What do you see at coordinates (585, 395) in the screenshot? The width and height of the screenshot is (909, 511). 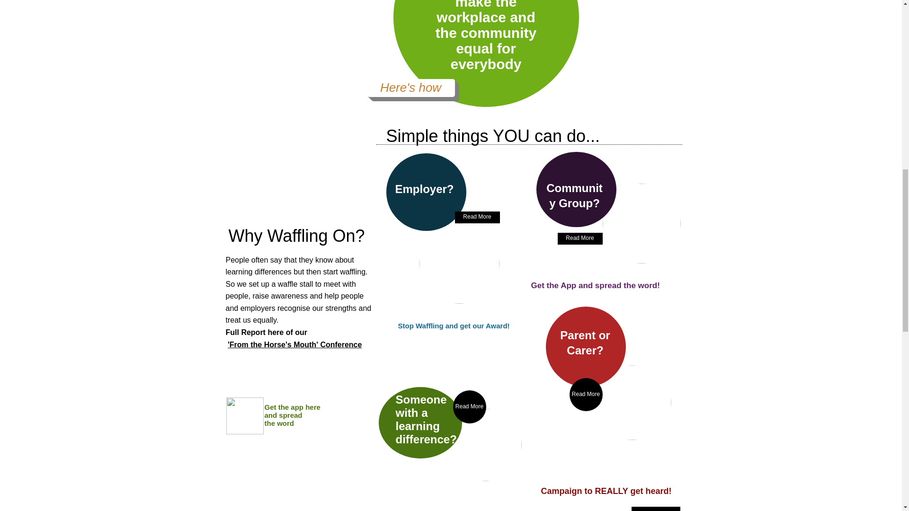 I see `Read More` at bounding box center [585, 395].